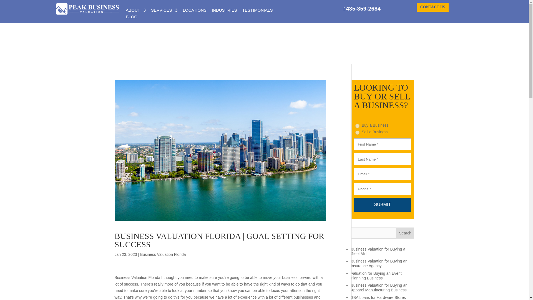 This screenshot has height=300, width=533. What do you see at coordinates (376, 276) in the screenshot?
I see `Valuation for Buying an Event Planning Business` at bounding box center [376, 276].